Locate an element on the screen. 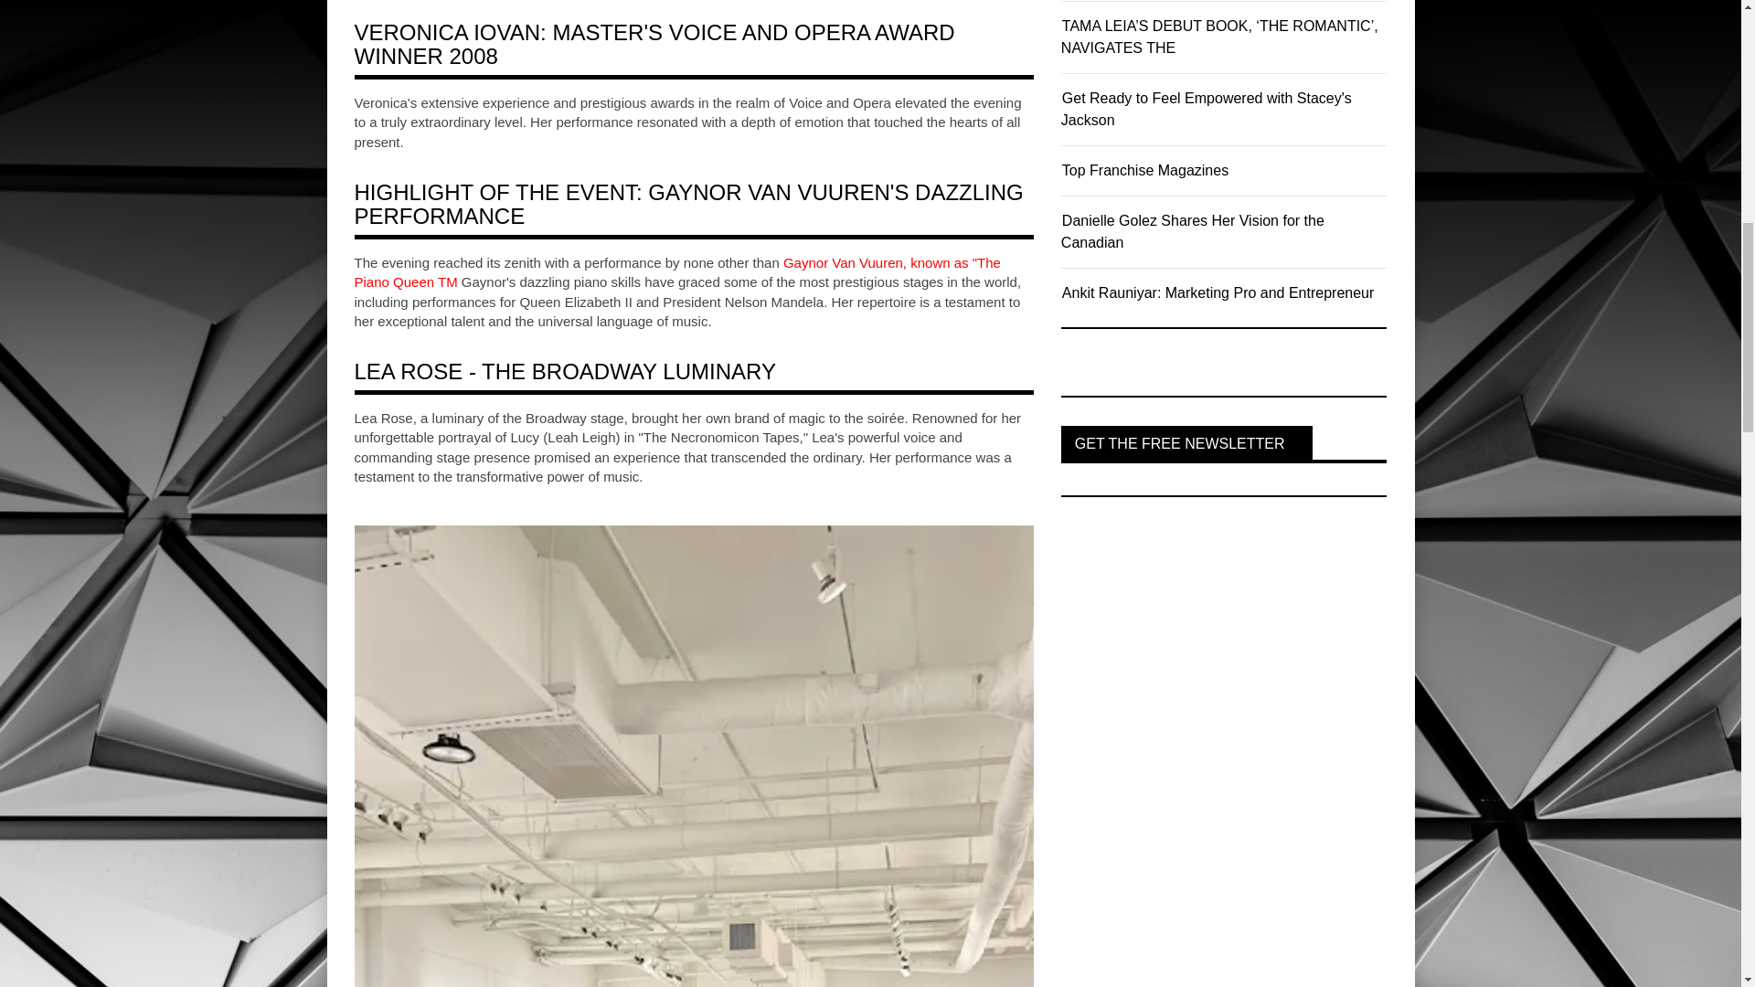  Ankit Rauniyar: Marketing Pro and Entrepreneur is located at coordinates (1218, 292).